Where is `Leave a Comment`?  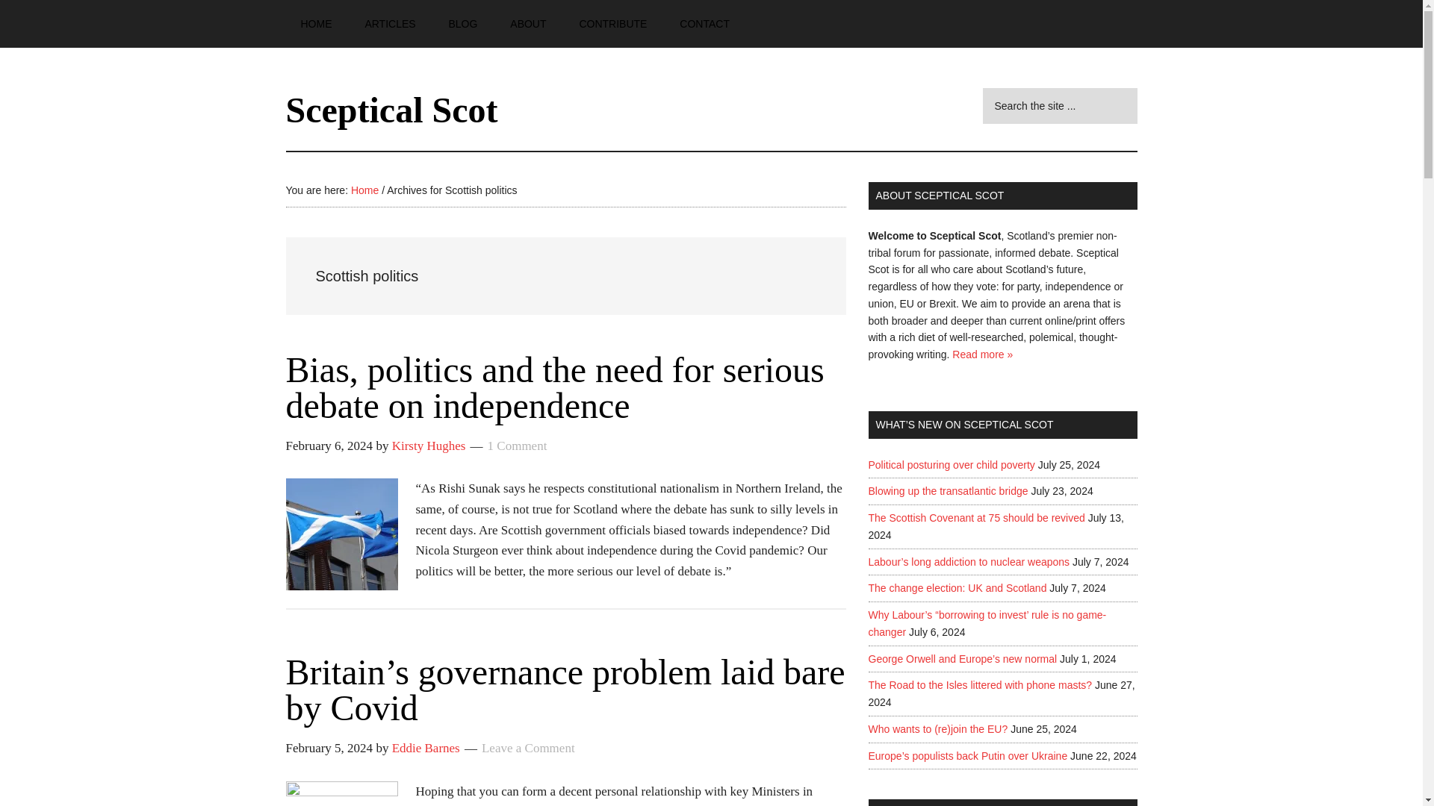 Leave a Comment is located at coordinates (528, 748).